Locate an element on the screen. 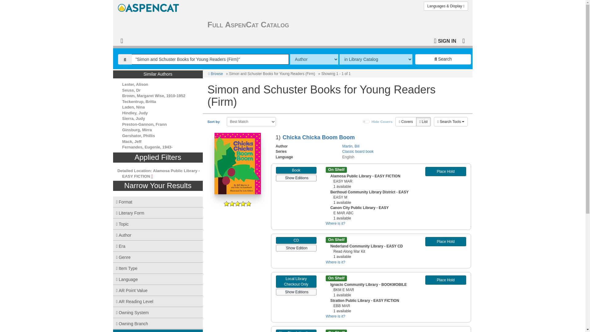 The image size is (590, 332). Hindley, Judy is located at coordinates (135, 113).